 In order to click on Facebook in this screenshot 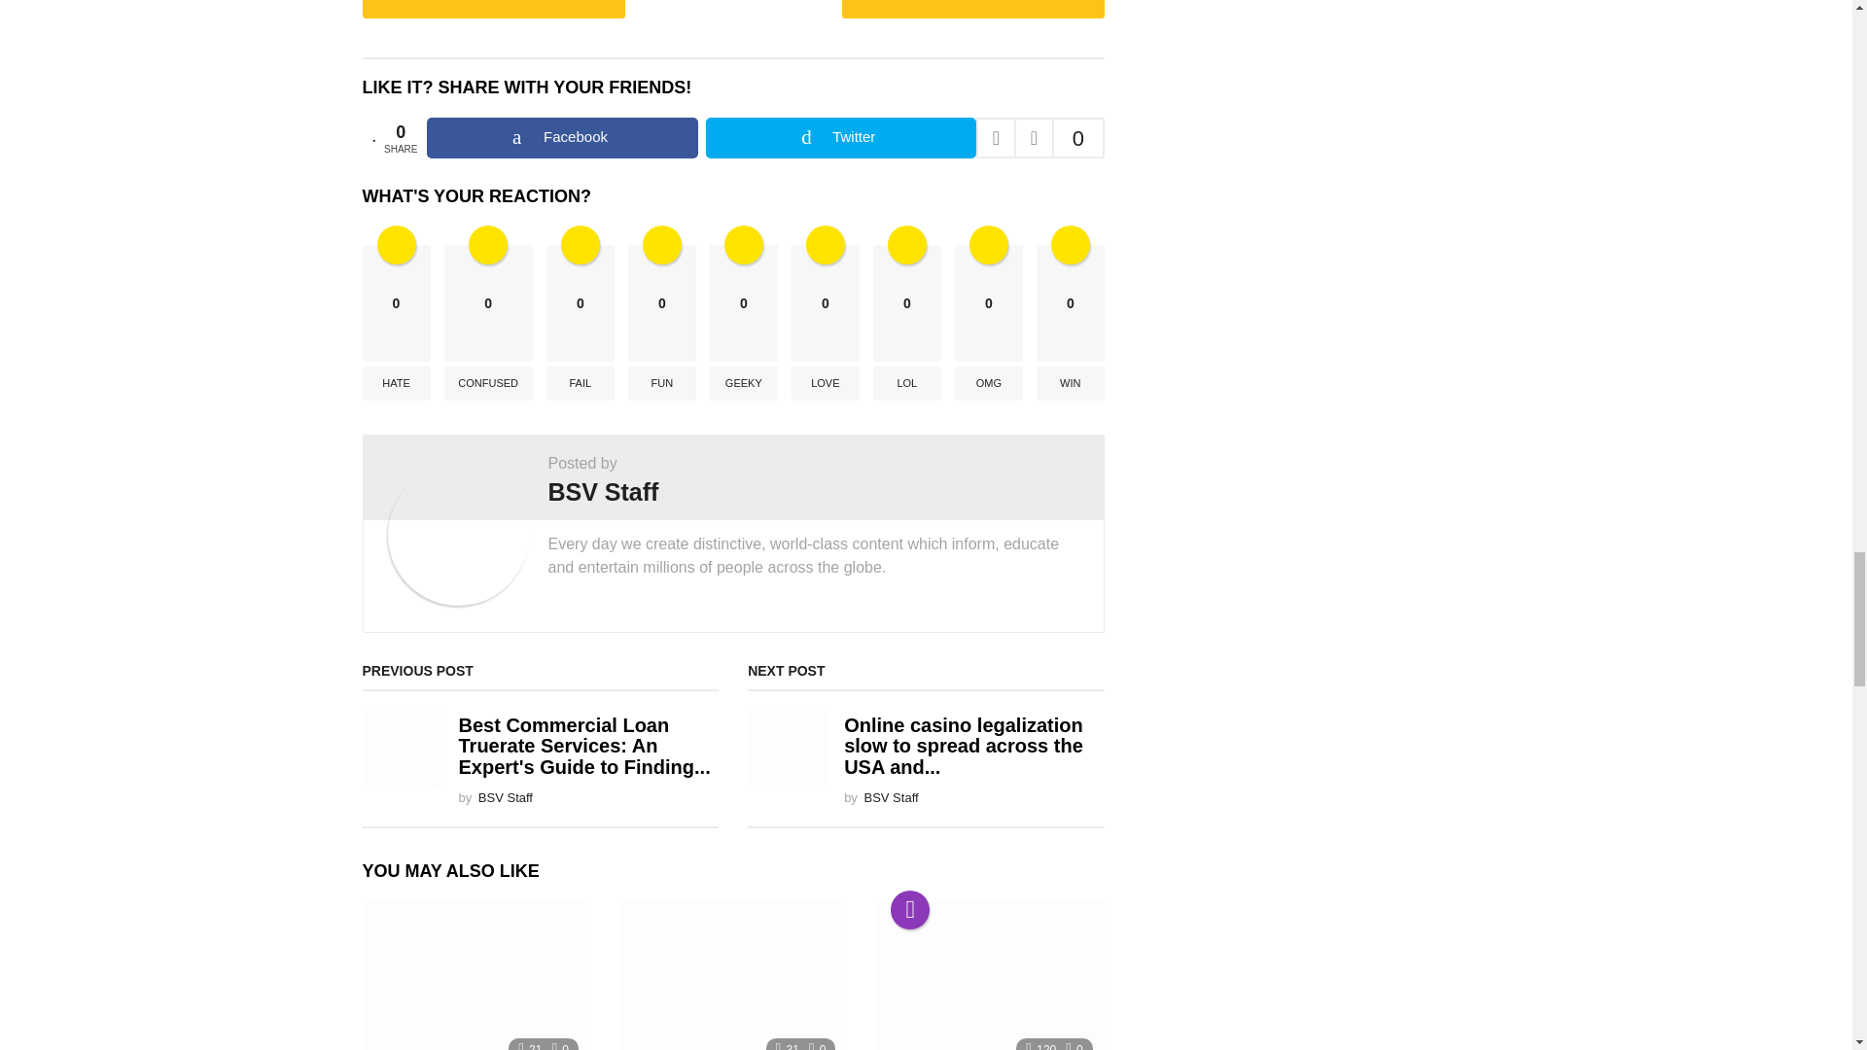, I will do `click(562, 138)`.